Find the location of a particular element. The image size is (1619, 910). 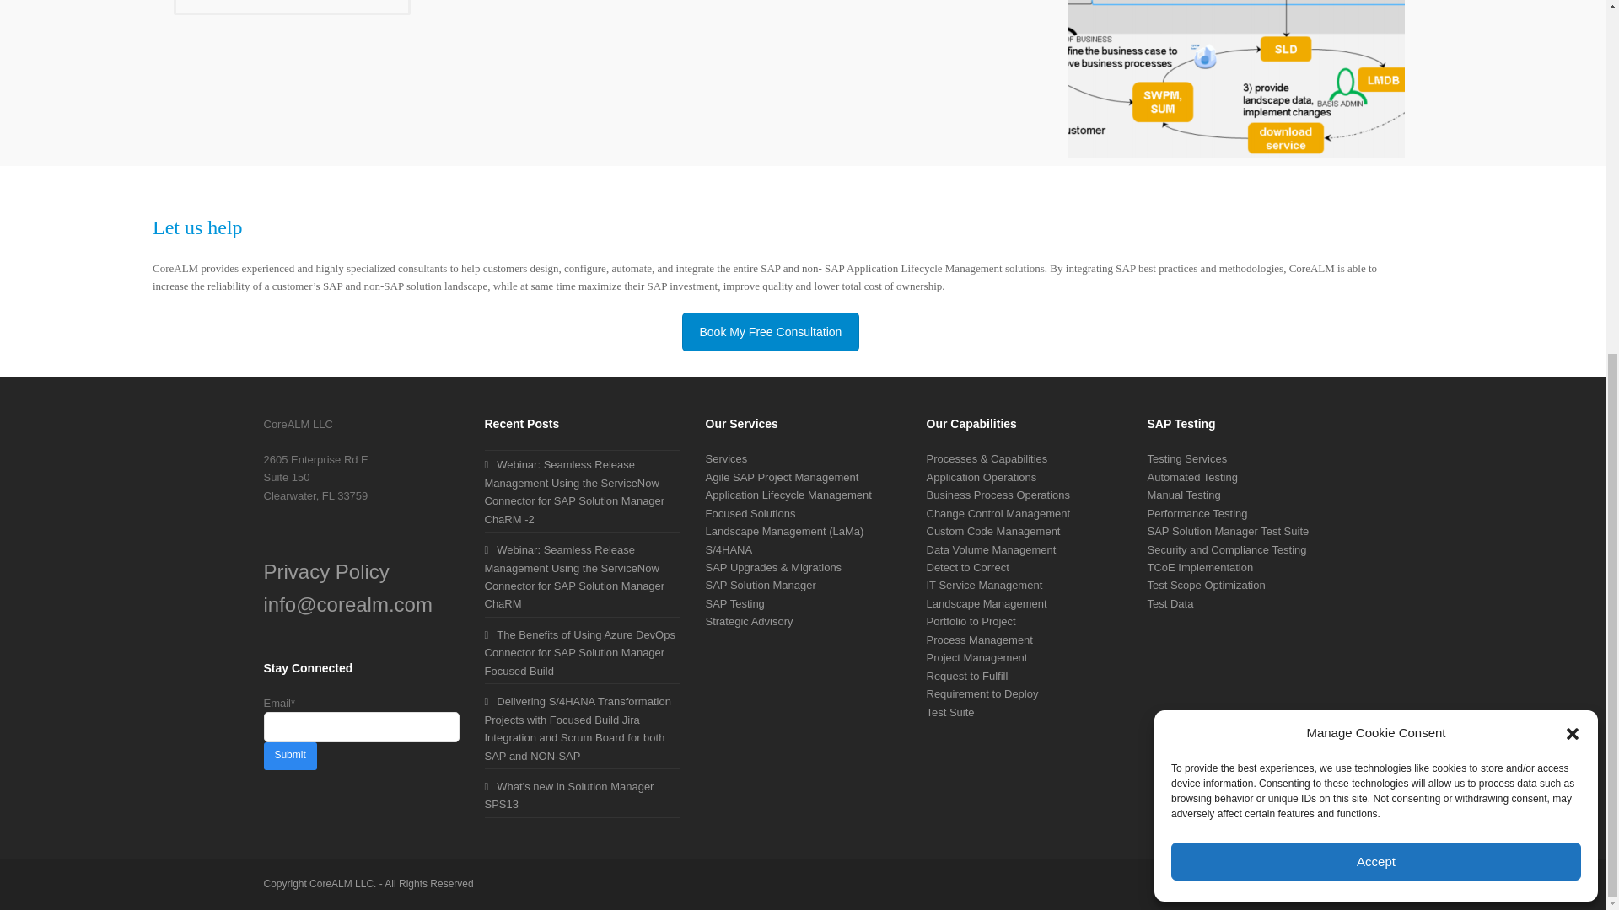

Accept is located at coordinates (1376, 290).